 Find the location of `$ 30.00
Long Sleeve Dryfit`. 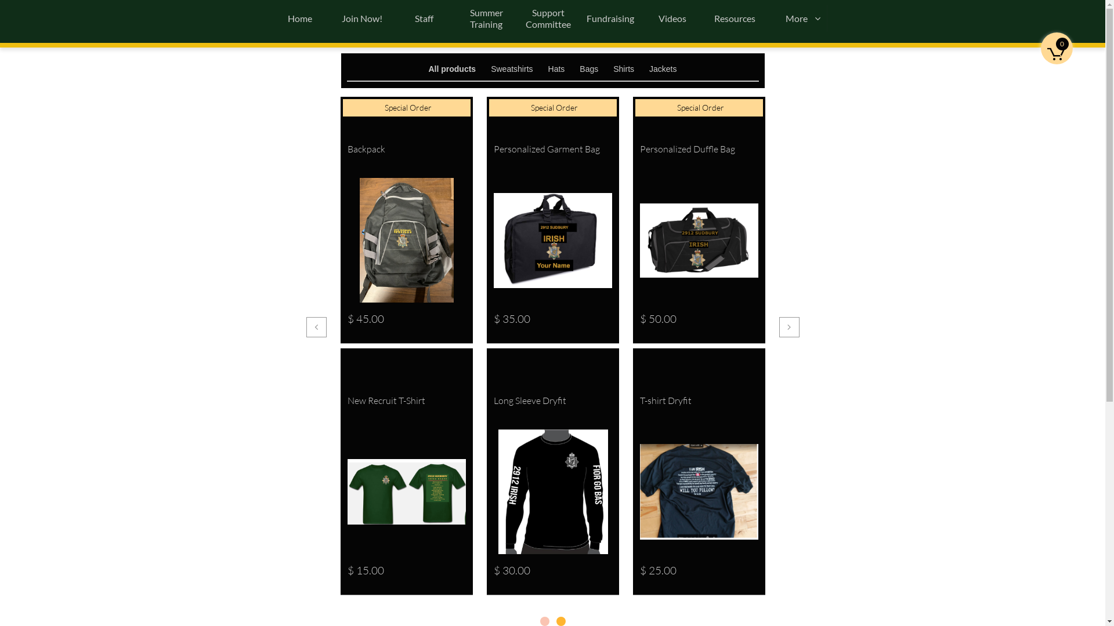

$ 30.00
Long Sleeve Dryfit is located at coordinates (552, 472).